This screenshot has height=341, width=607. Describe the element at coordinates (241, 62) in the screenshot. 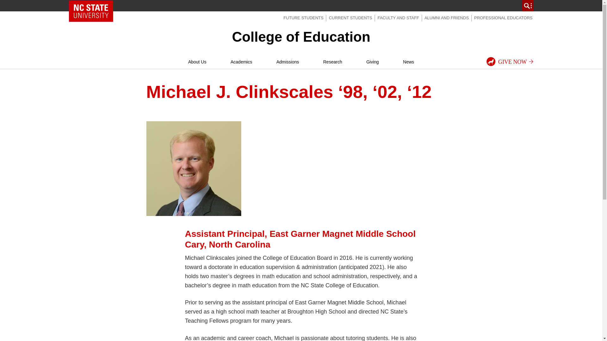

I see `Academics` at that location.